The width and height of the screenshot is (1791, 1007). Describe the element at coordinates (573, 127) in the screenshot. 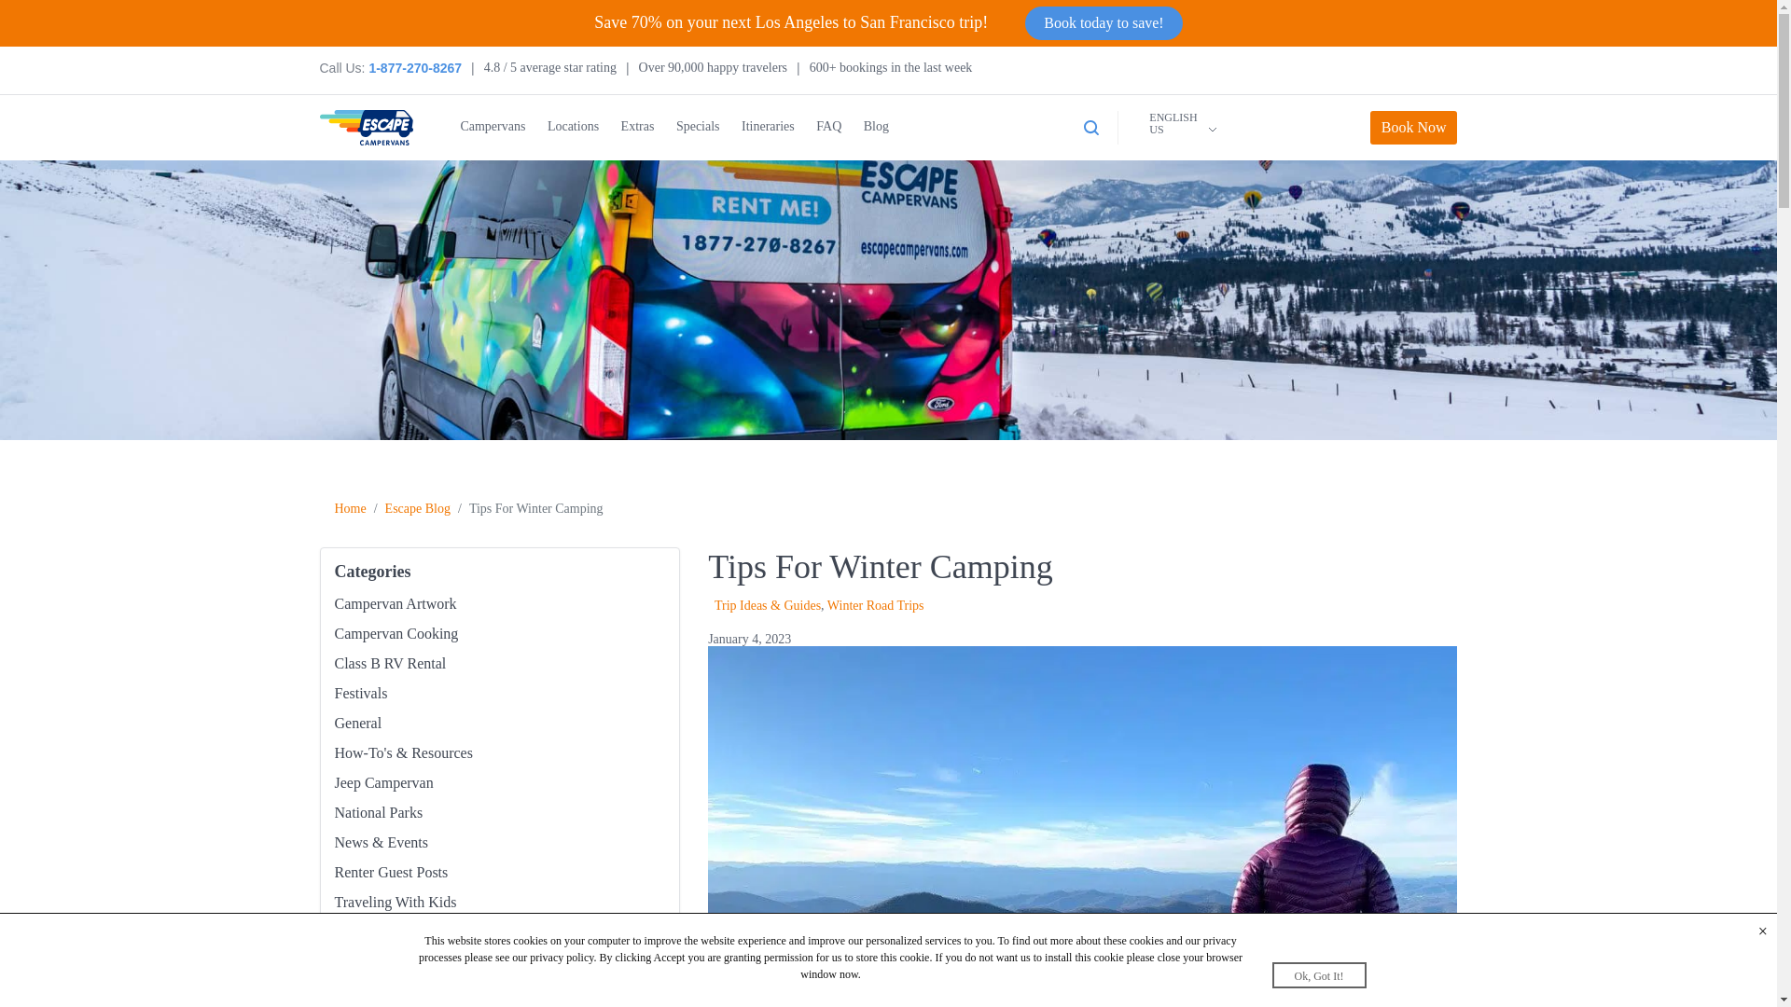

I see `Locations` at that location.